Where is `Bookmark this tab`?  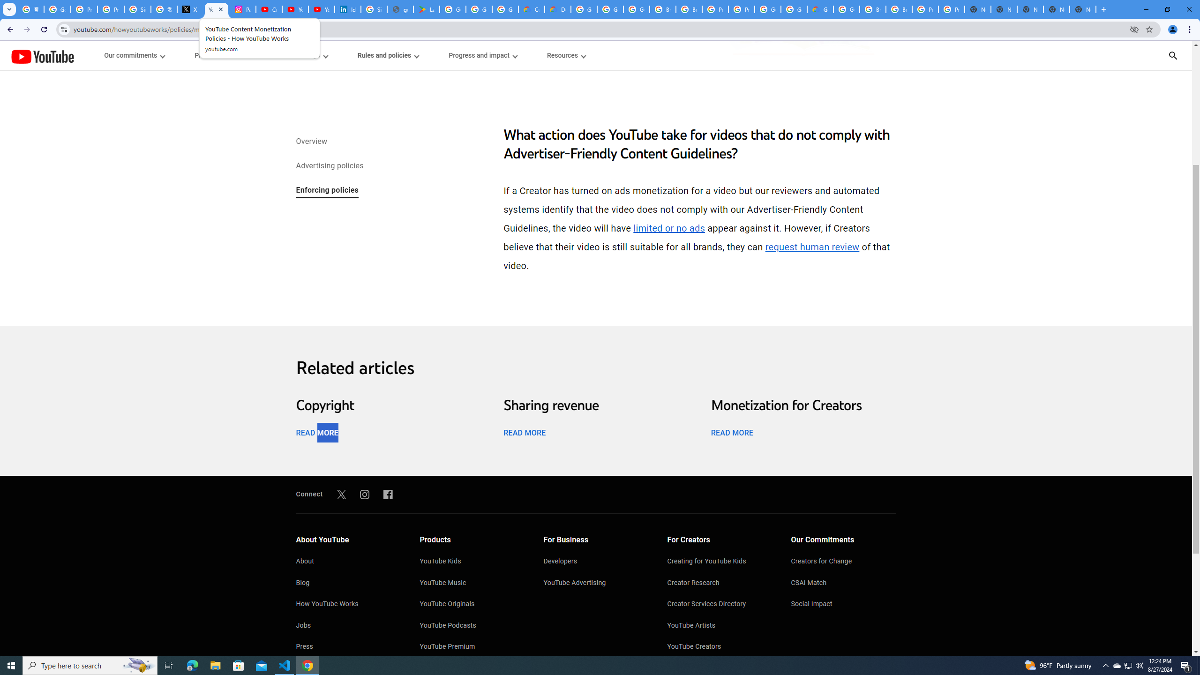
Bookmark this tab is located at coordinates (1148, 29).